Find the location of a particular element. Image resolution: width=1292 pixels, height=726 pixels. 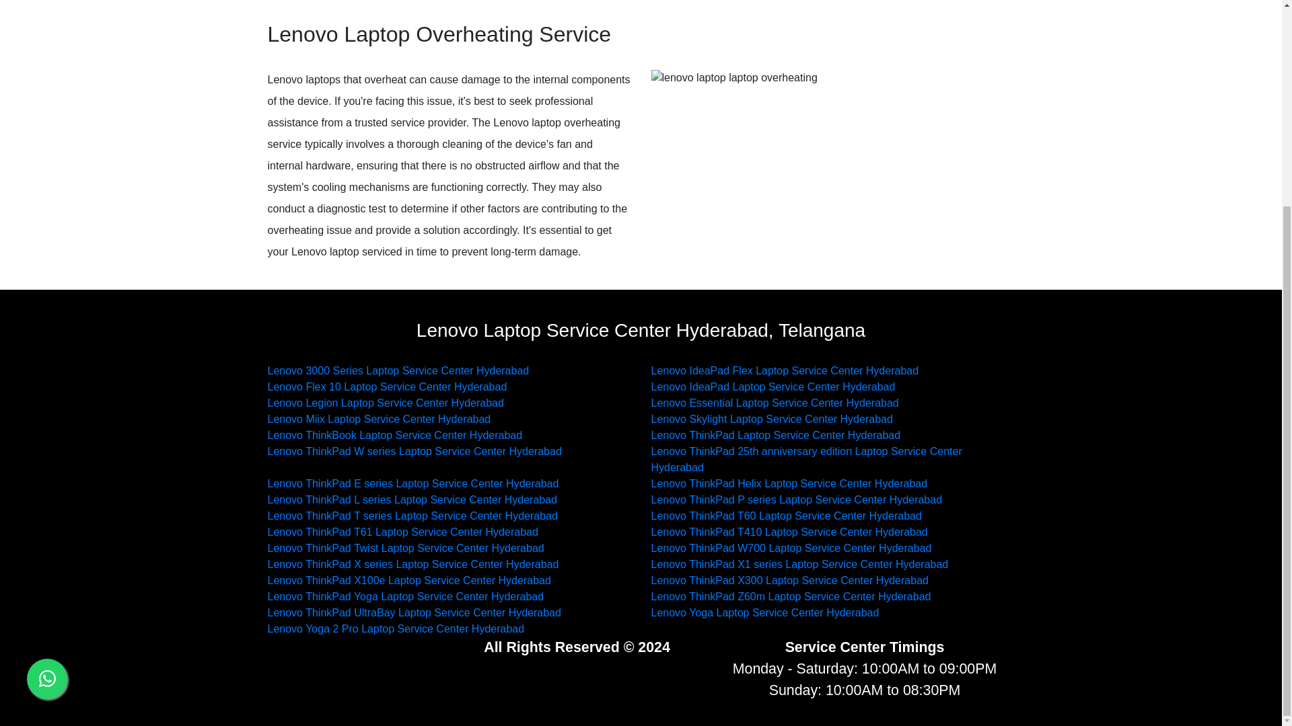

Lenovo ThinkPad W series Laptop Service Center Hyderabad is located at coordinates (415, 452).